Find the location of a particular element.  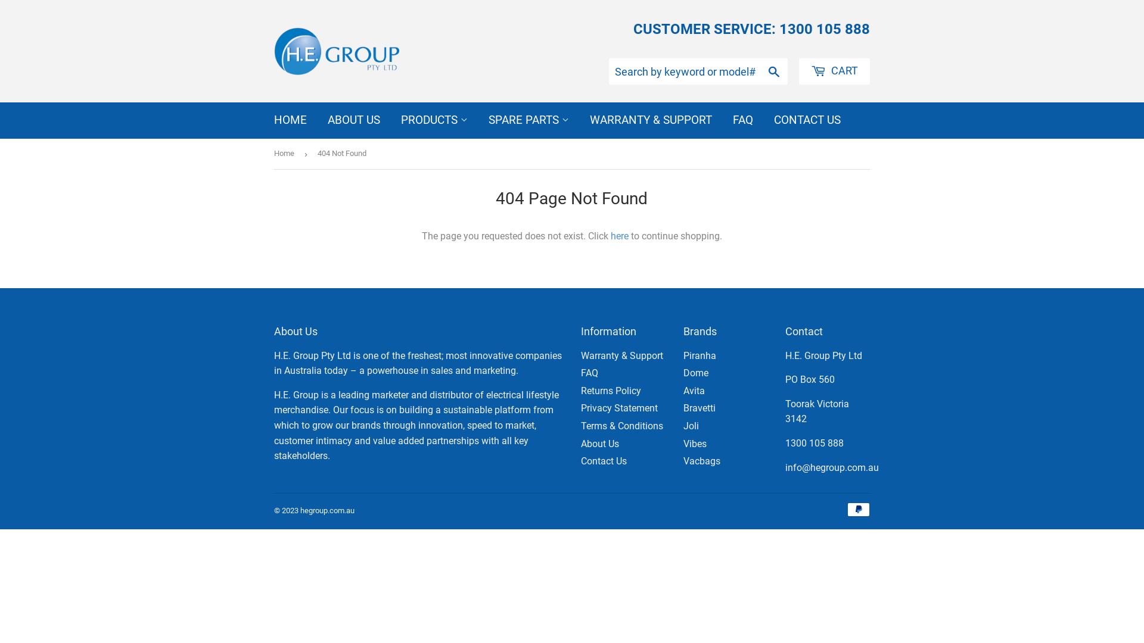

FAQ is located at coordinates (743, 120).